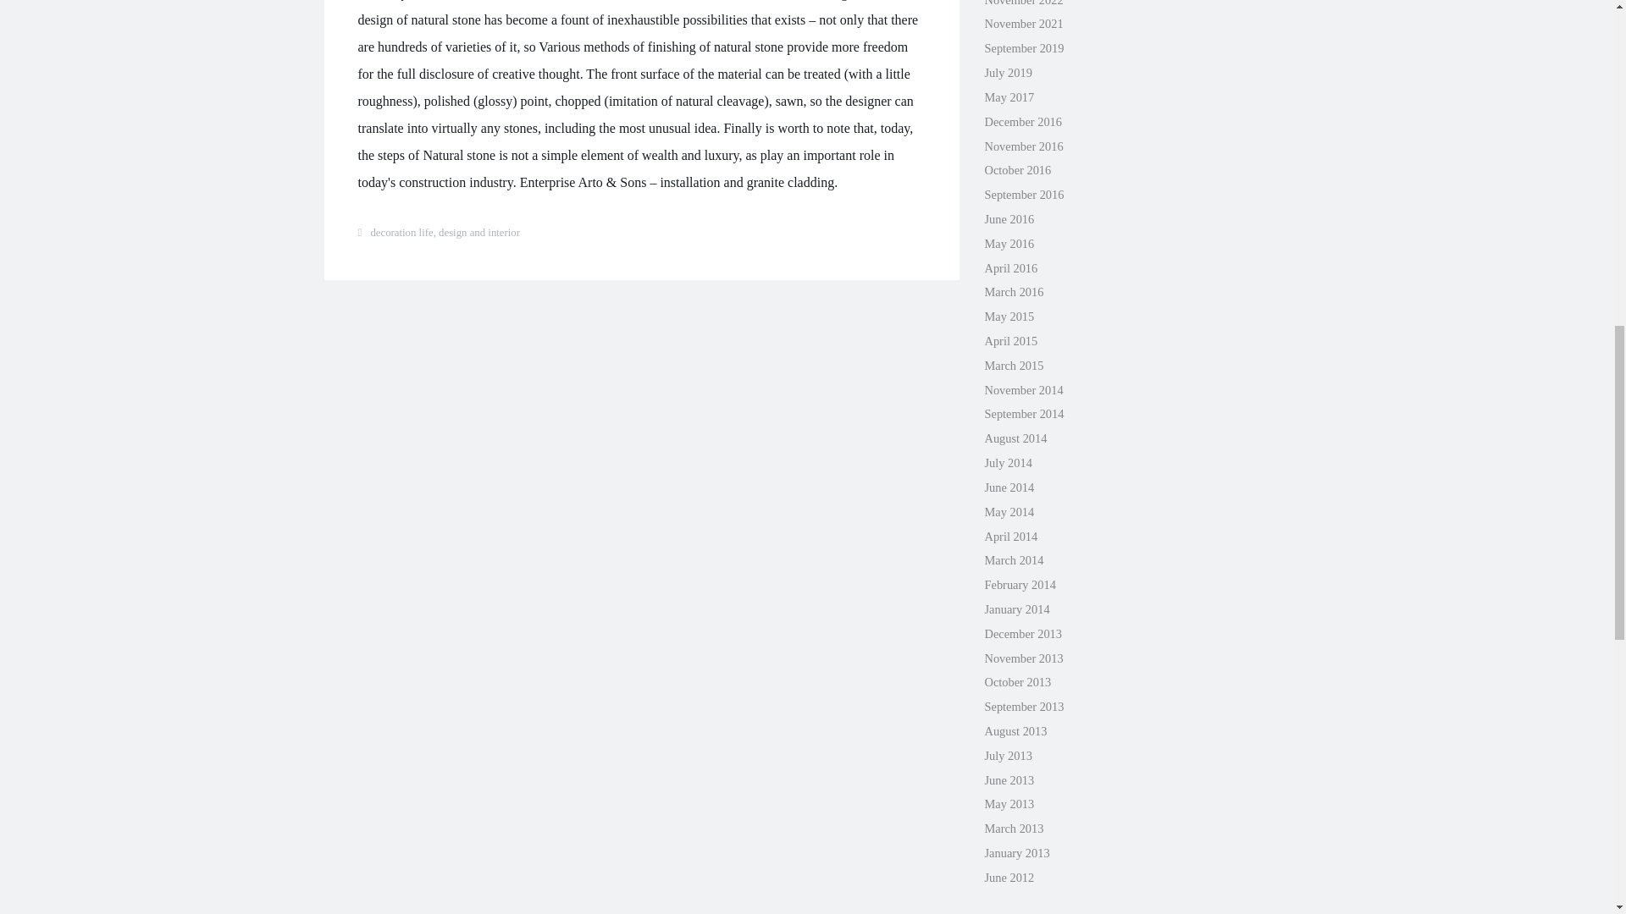 The image size is (1626, 914). What do you see at coordinates (401, 232) in the screenshot?
I see `decoration life` at bounding box center [401, 232].